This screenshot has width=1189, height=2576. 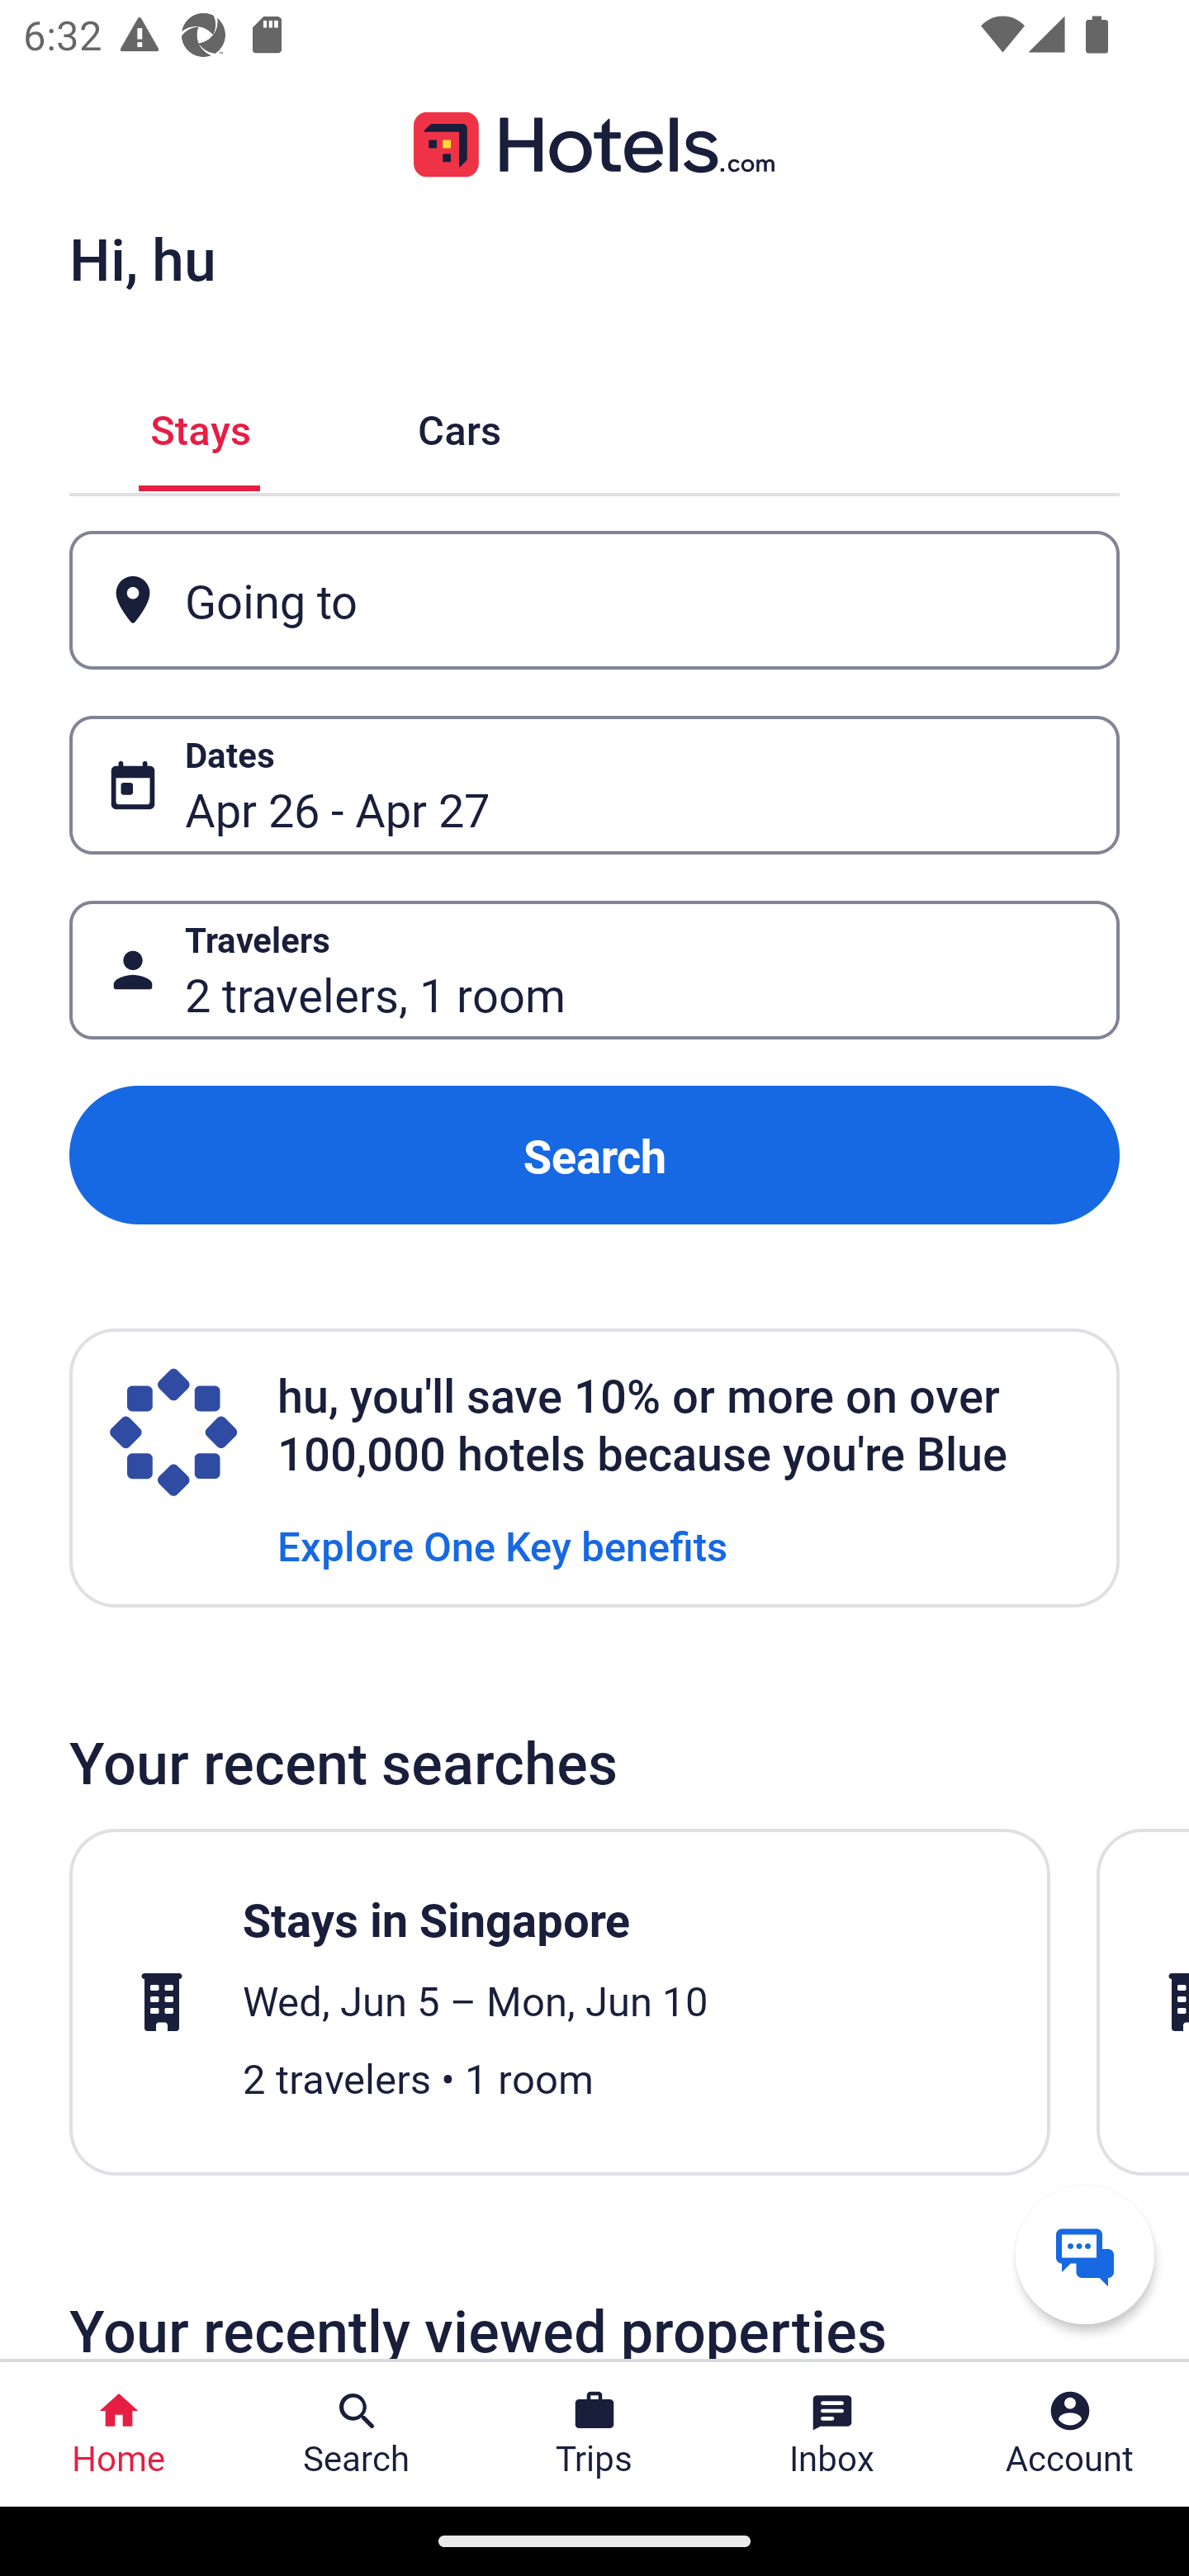 What do you see at coordinates (832, 2434) in the screenshot?
I see `Inbox Inbox Button` at bounding box center [832, 2434].